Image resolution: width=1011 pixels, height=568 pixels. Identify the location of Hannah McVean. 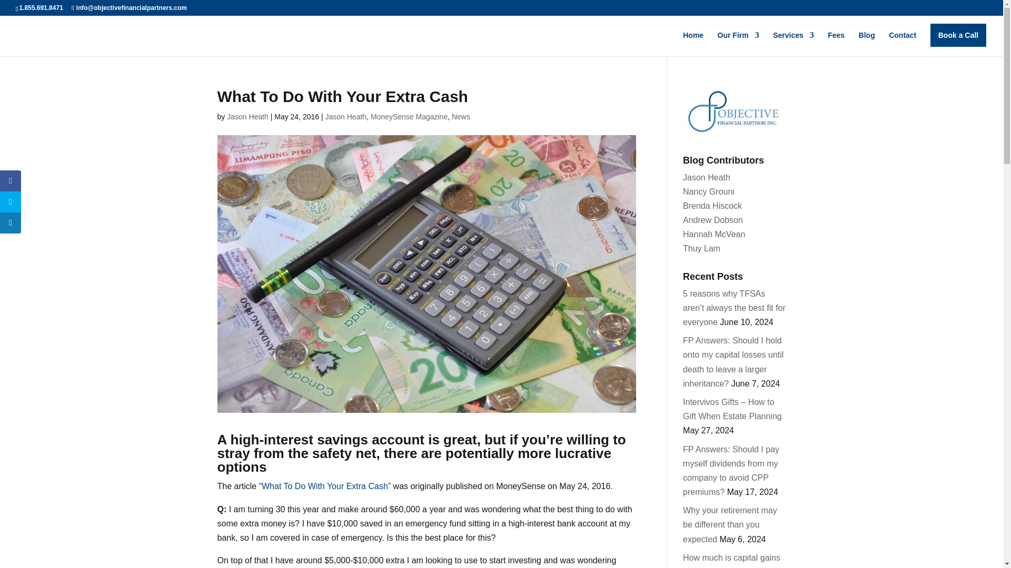
(714, 234).